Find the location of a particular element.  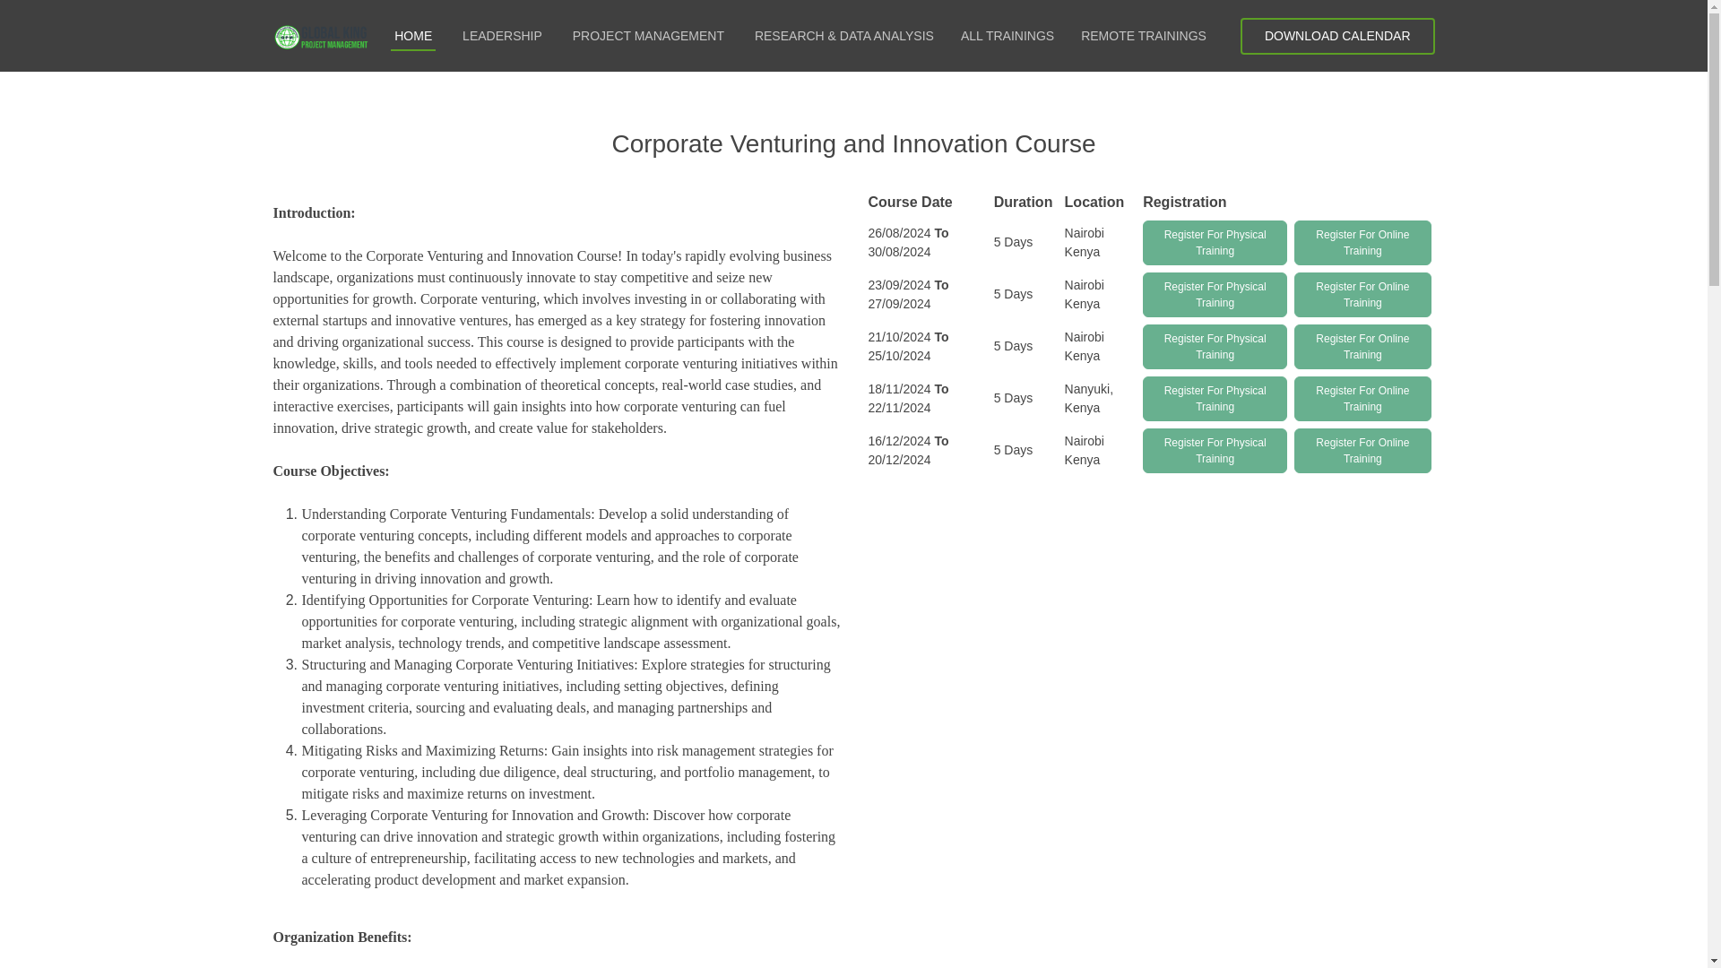

ALL TRAININGS is located at coordinates (1008, 36).